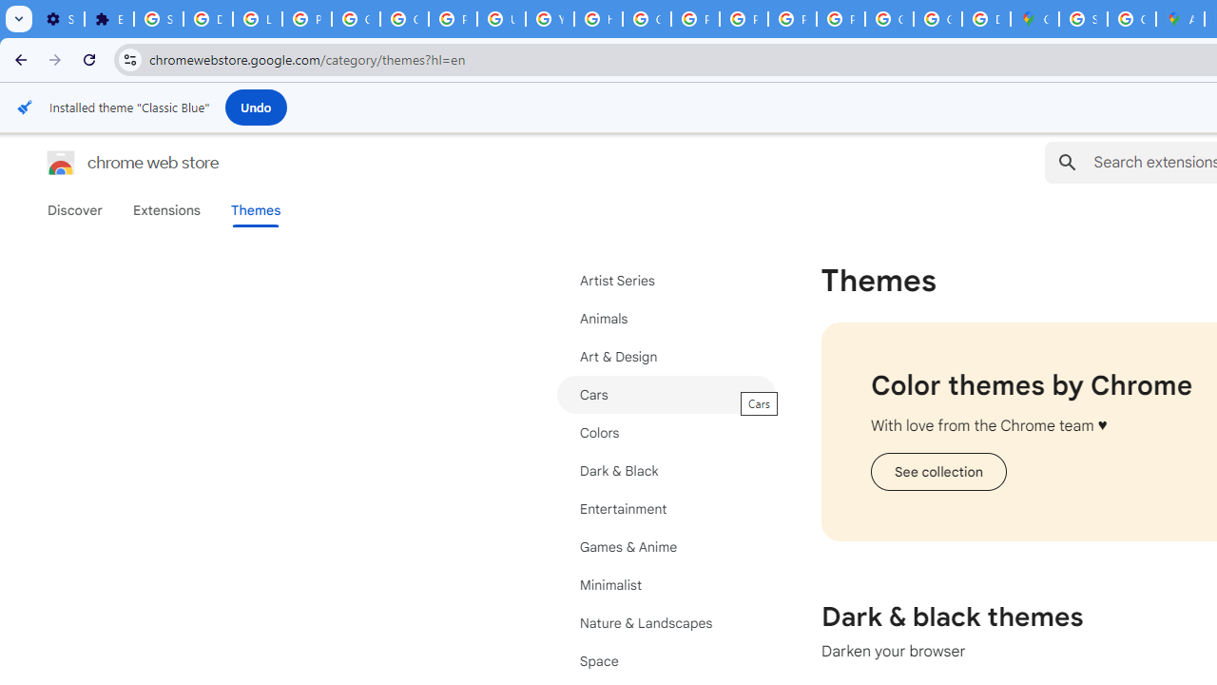 The height and width of the screenshot is (685, 1217). Describe the element at coordinates (403, 19) in the screenshot. I see `Google Account Help` at that location.